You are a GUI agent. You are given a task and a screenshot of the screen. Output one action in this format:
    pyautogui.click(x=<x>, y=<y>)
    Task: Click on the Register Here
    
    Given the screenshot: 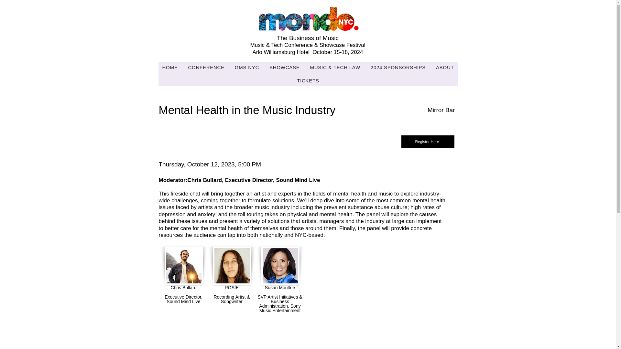 What is the action you would take?
    pyautogui.click(x=428, y=142)
    